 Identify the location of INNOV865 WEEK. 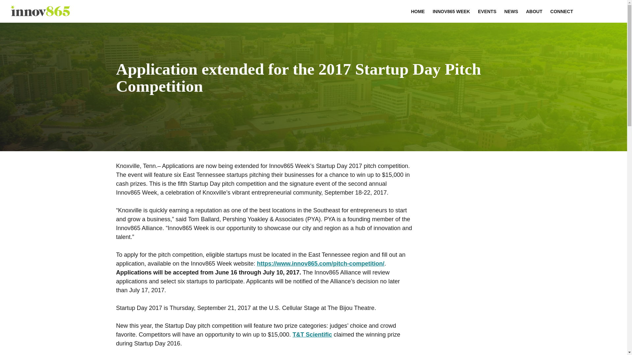
(451, 11).